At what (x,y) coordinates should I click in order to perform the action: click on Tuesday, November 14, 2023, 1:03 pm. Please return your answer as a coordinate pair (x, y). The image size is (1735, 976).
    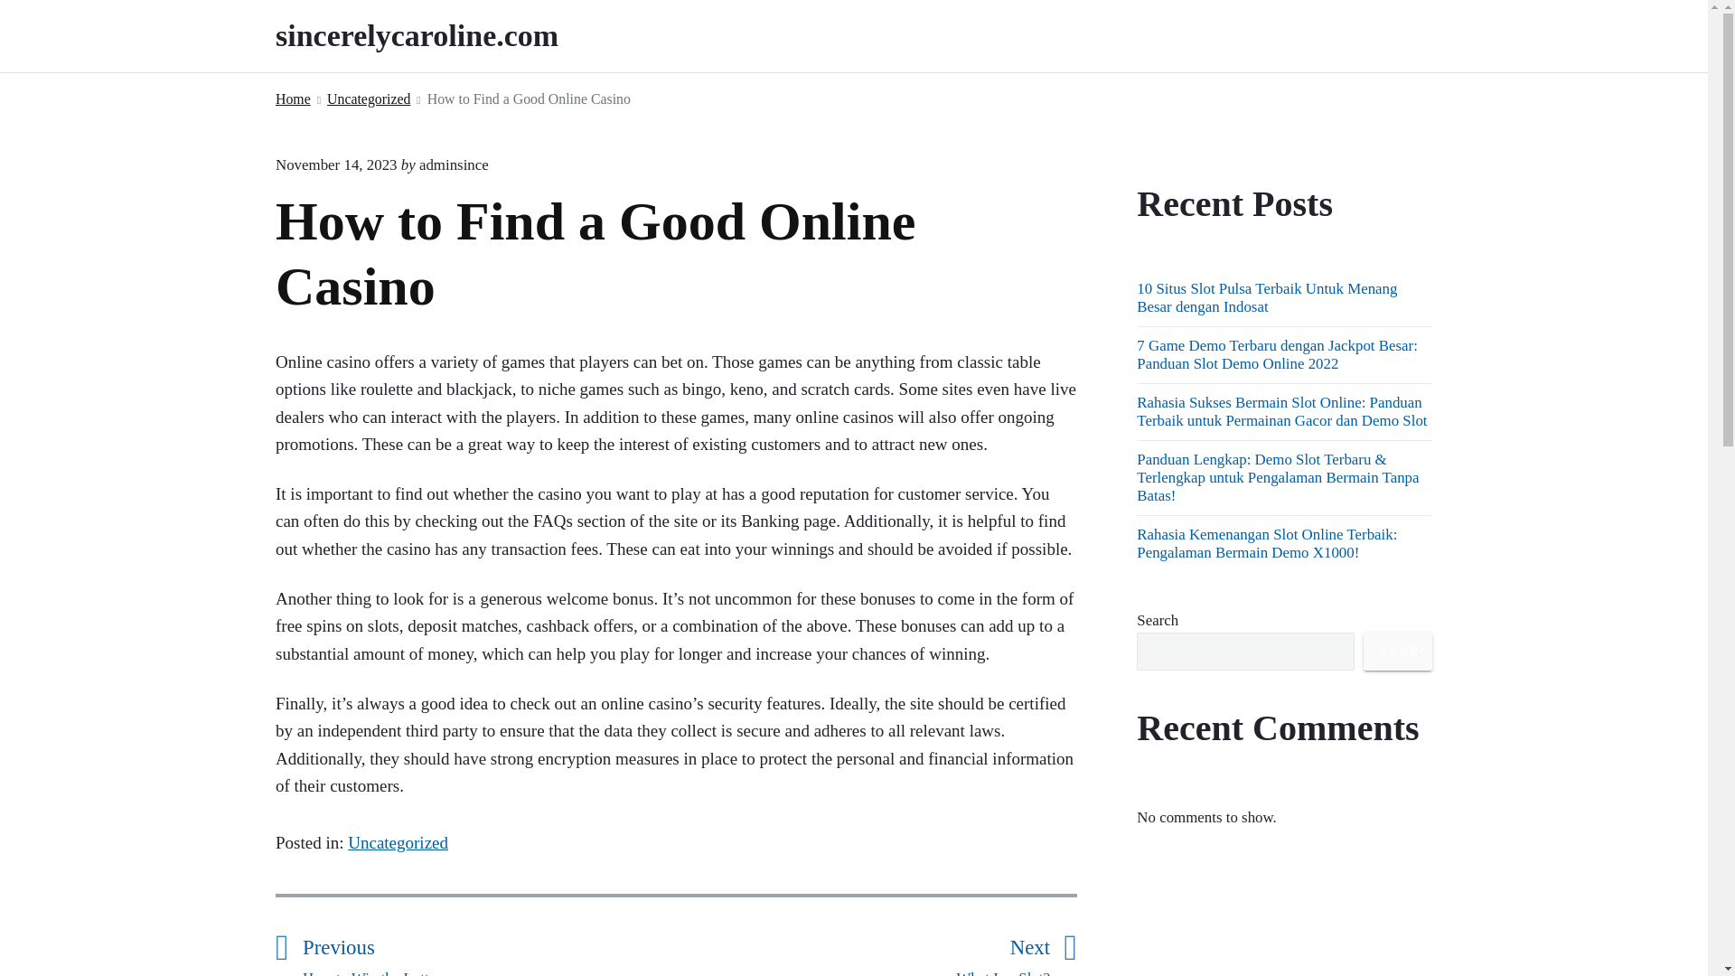
    Looking at the image, I should click on (293, 99).